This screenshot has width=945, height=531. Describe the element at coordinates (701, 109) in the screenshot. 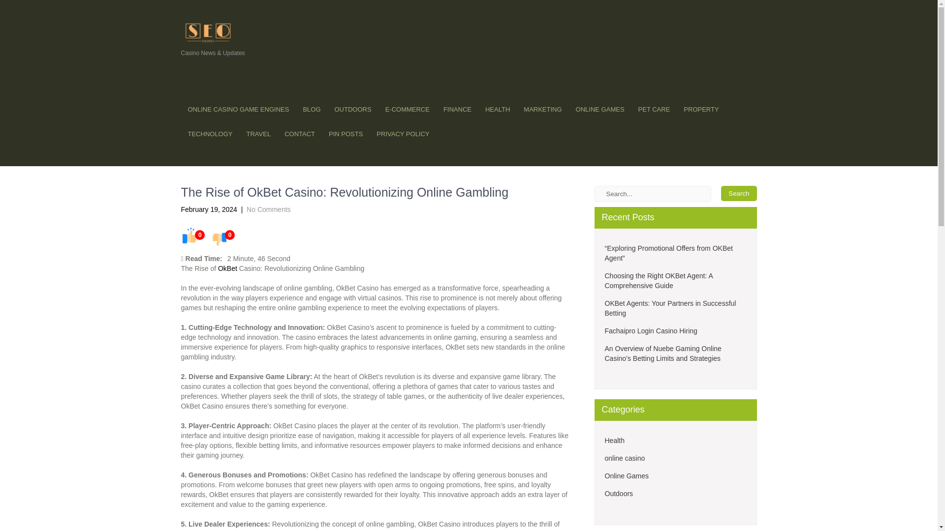

I see `PROPERTY` at that location.